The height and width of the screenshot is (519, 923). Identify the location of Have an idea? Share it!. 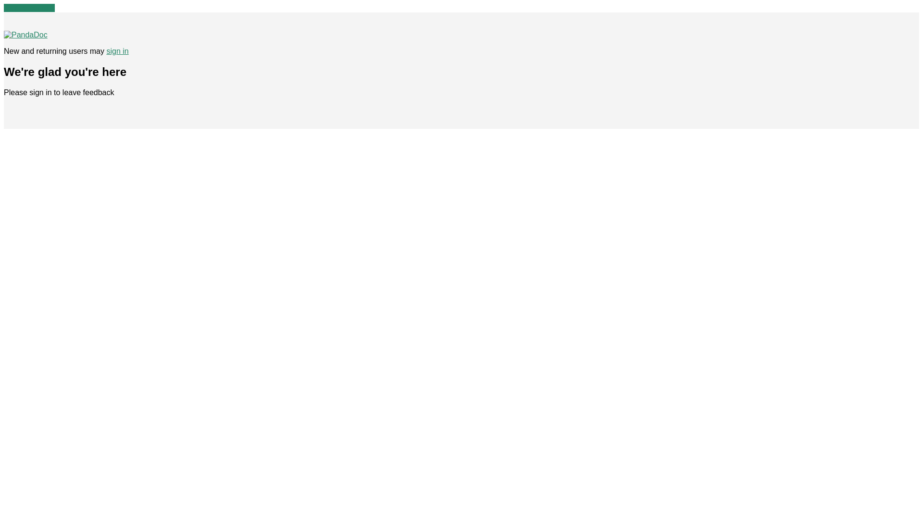
(25, 35).